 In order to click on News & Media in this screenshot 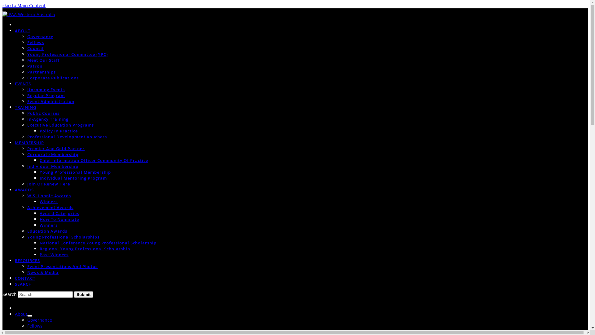, I will do `click(43, 272)`.